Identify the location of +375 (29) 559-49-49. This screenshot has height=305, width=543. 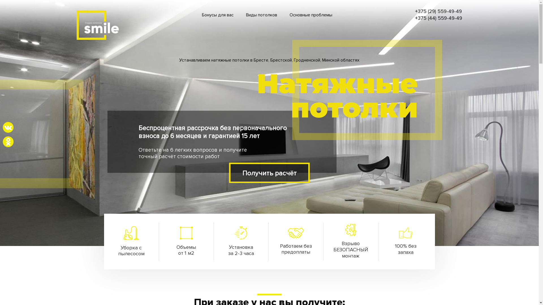
(438, 12).